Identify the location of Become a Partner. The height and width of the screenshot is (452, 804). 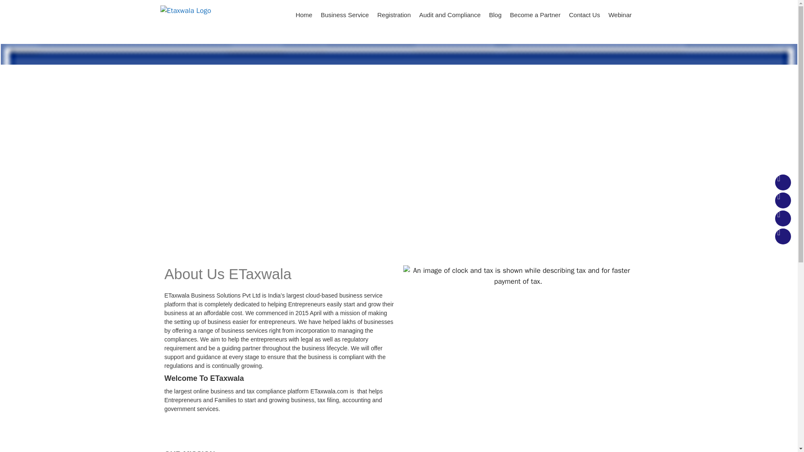
(535, 15).